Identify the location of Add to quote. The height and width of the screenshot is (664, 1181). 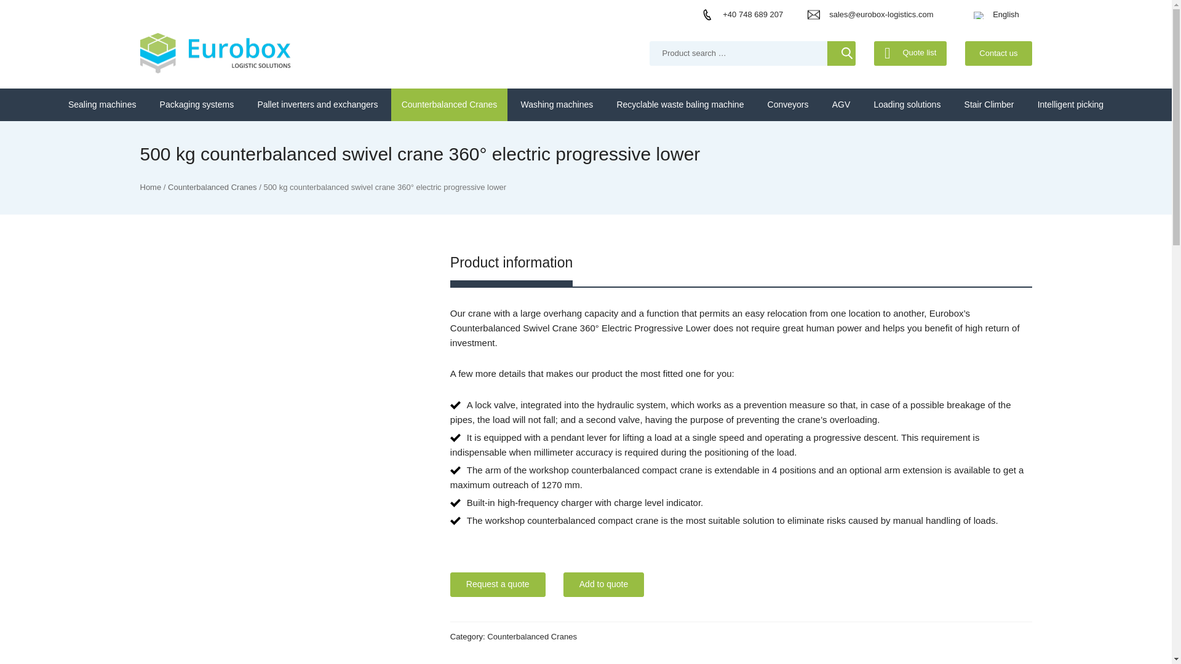
(603, 584).